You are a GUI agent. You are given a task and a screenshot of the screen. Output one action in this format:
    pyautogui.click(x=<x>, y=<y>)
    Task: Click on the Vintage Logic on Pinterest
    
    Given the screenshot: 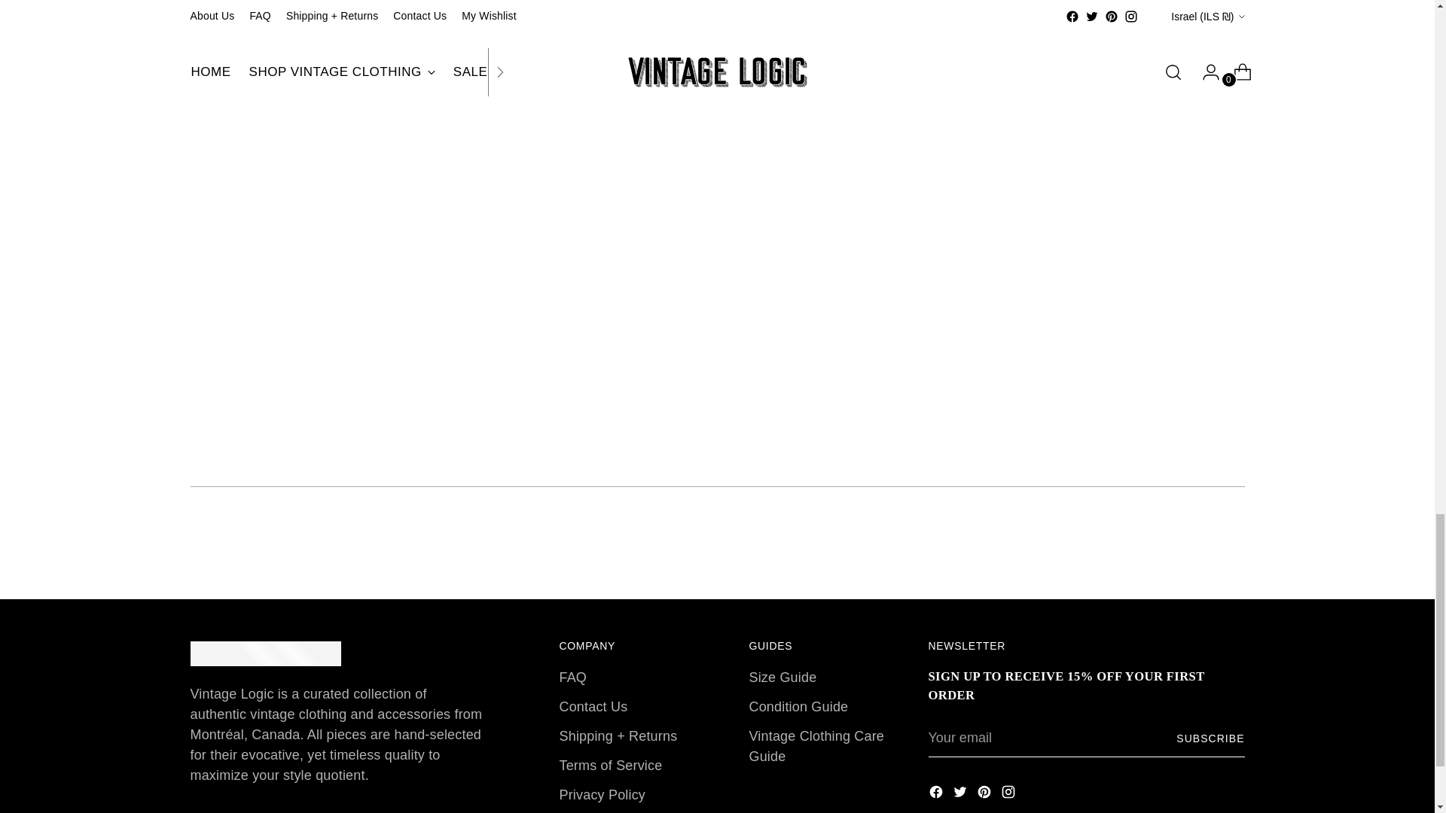 What is the action you would take?
    pyautogui.click(x=985, y=795)
    